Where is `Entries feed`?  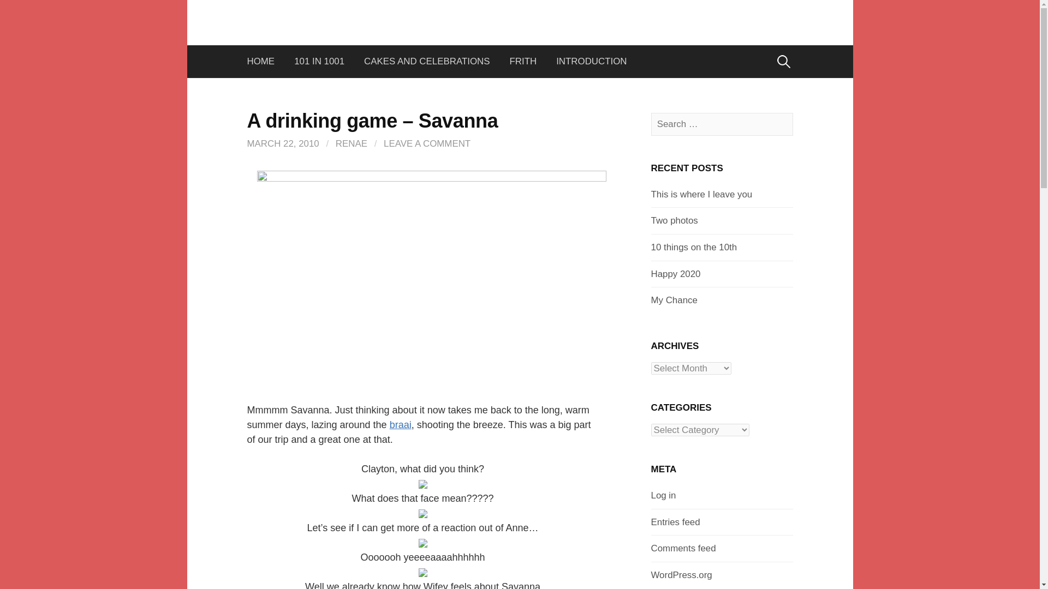 Entries feed is located at coordinates (675, 522).